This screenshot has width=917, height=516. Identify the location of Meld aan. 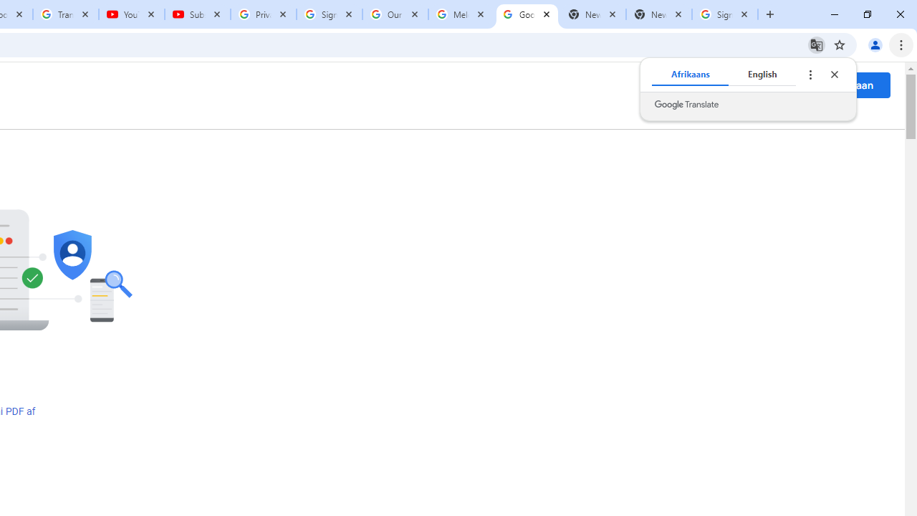
(851, 85).